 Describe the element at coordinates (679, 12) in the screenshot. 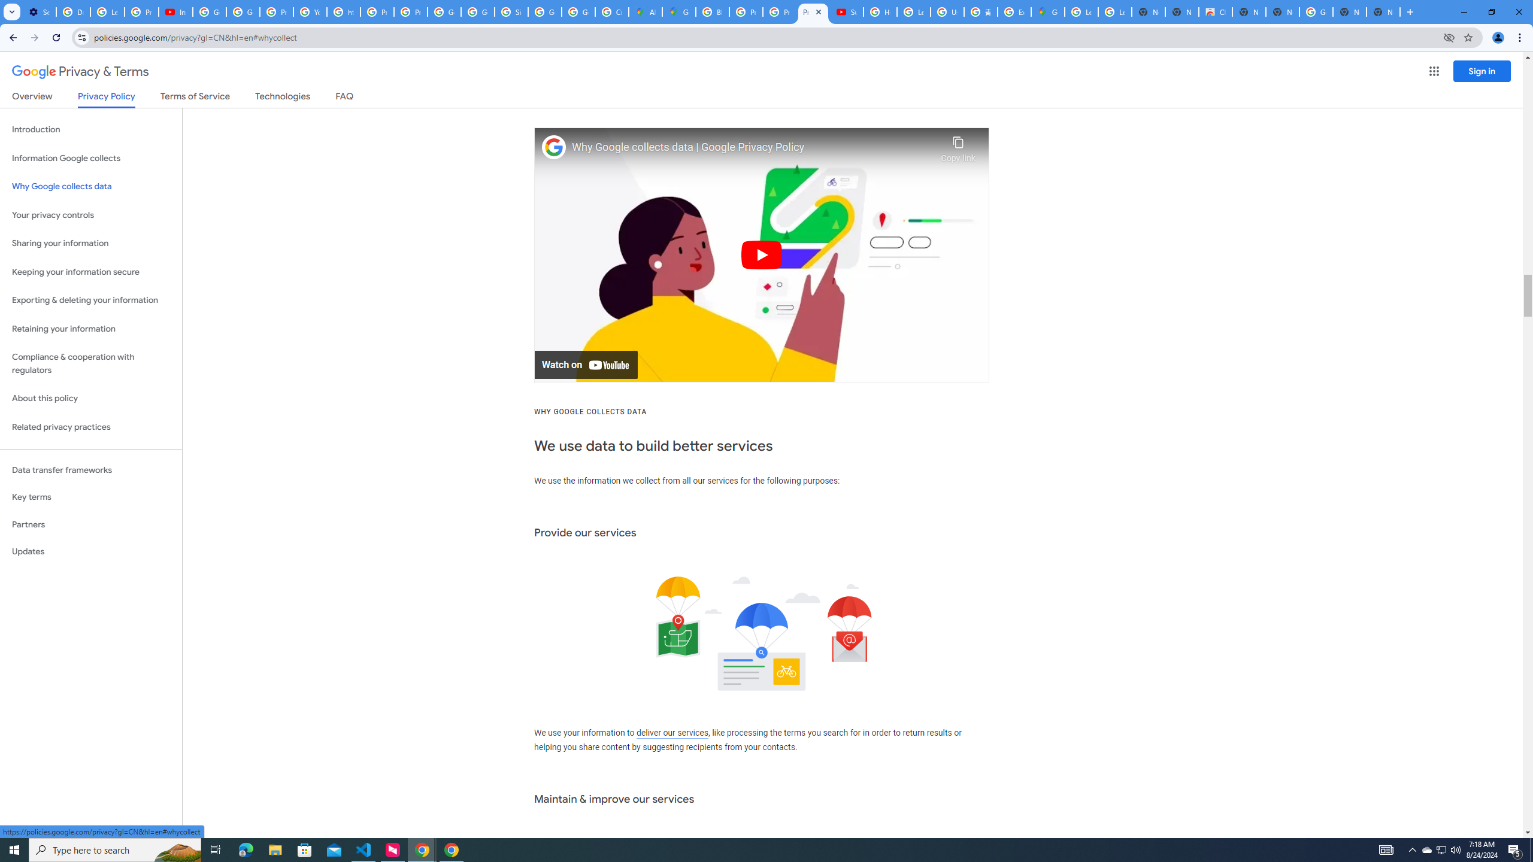

I see `Google Maps` at that location.